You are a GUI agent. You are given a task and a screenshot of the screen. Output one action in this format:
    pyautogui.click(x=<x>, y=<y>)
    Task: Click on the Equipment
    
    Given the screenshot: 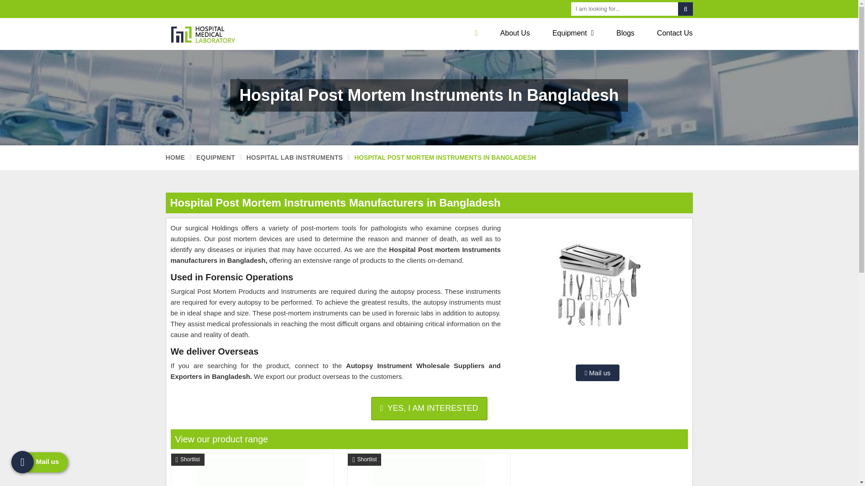 What is the action you would take?
    pyautogui.click(x=573, y=33)
    